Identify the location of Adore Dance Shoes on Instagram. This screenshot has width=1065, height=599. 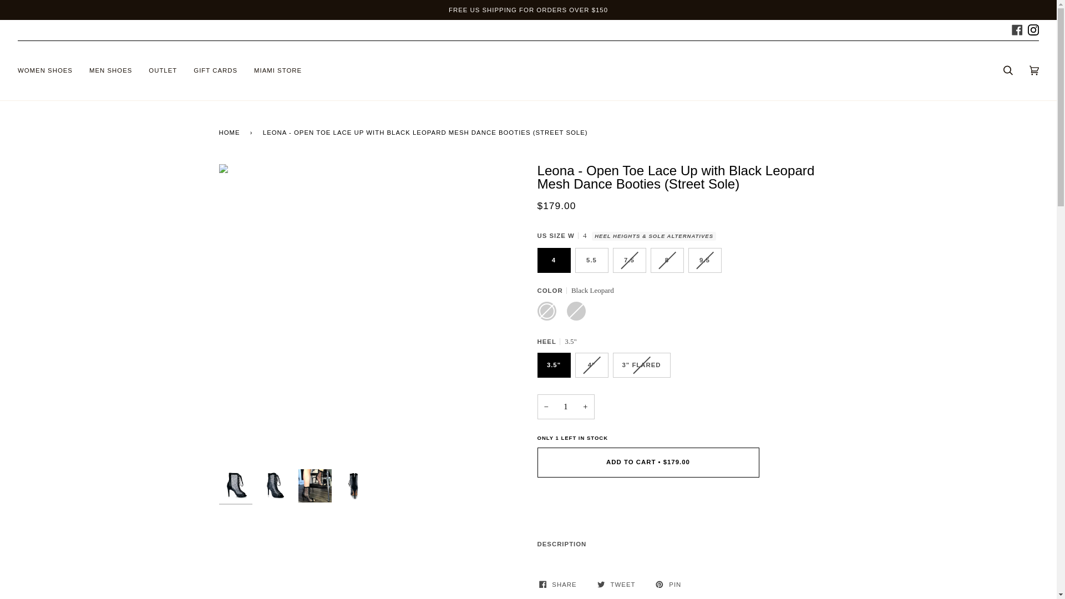
(1033, 29).